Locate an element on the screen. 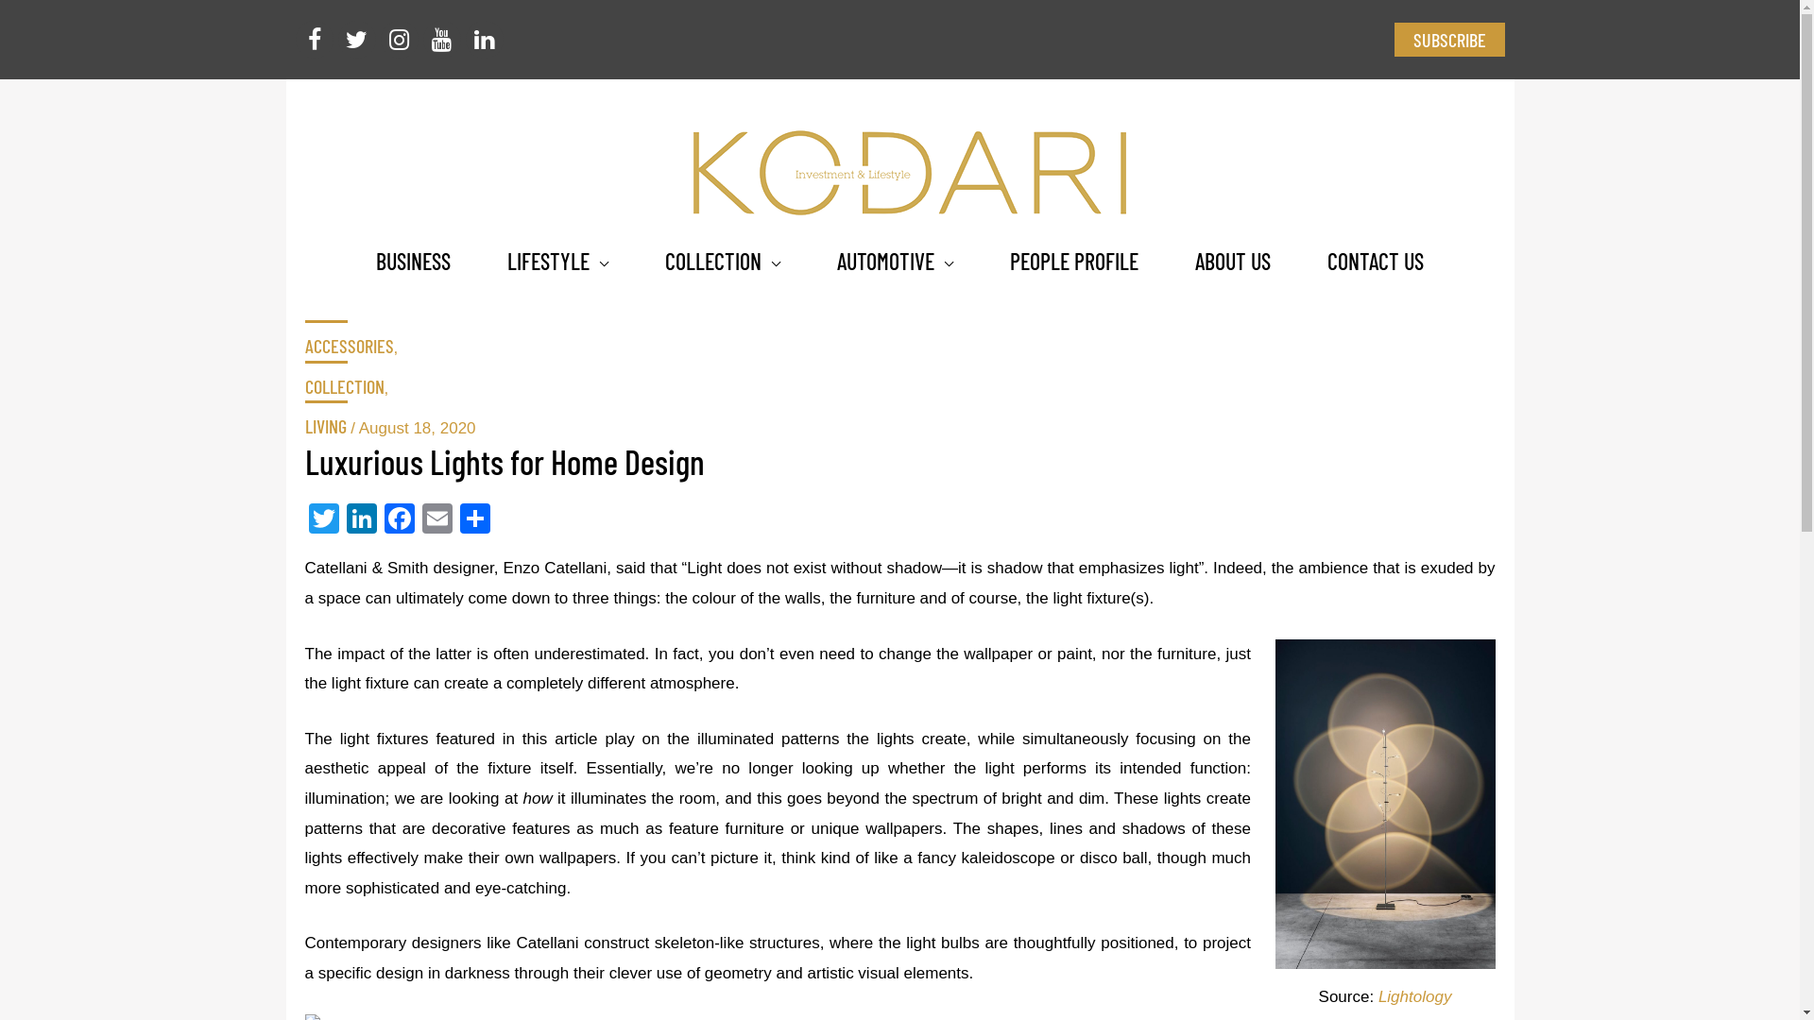  Lightology is located at coordinates (1415, 997).